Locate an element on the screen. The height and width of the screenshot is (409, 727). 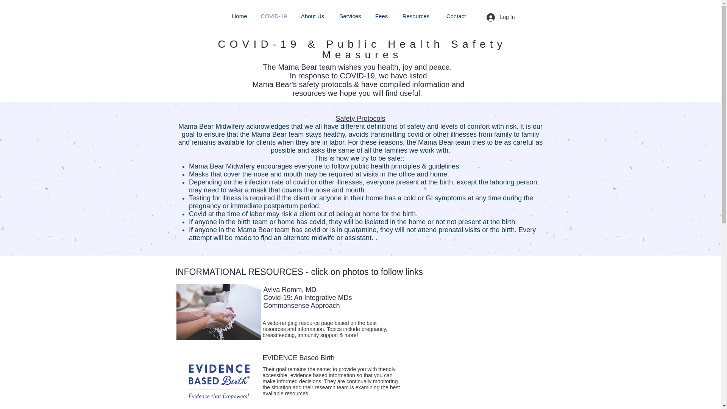
COVID-19 is located at coordinates (273, 16).